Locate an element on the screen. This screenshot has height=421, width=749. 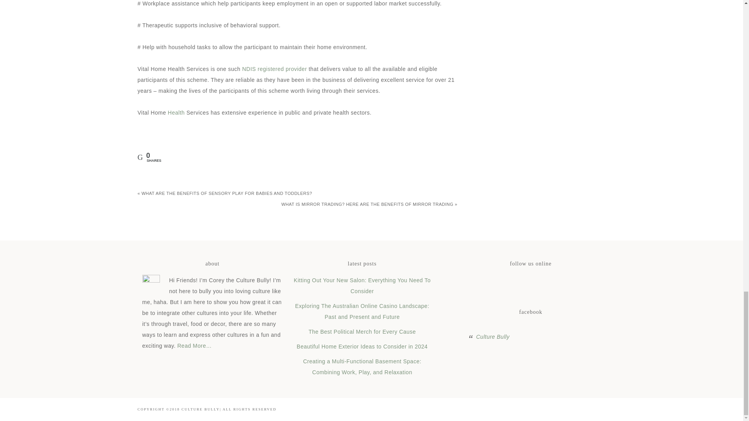
Culture Bully is located at coordinates (492, 337).